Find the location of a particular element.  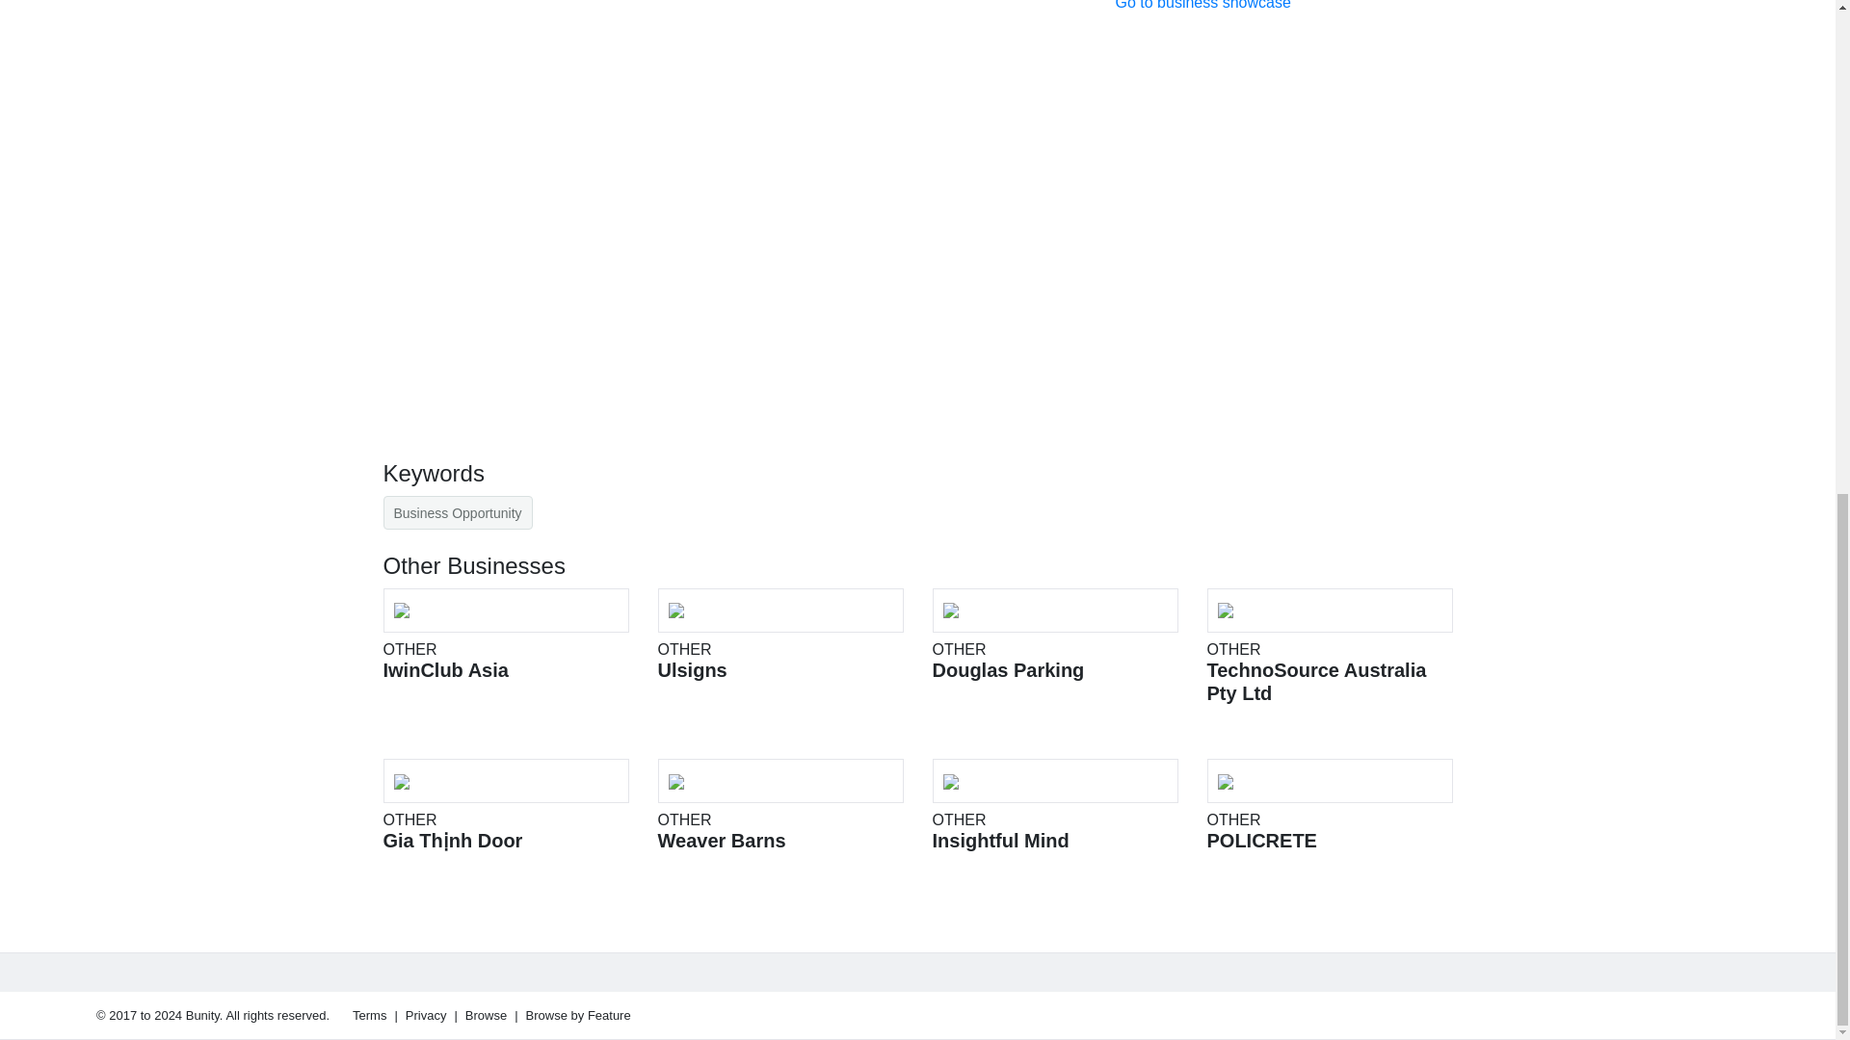

Go to business showcase is located at coordinates (457, 512).